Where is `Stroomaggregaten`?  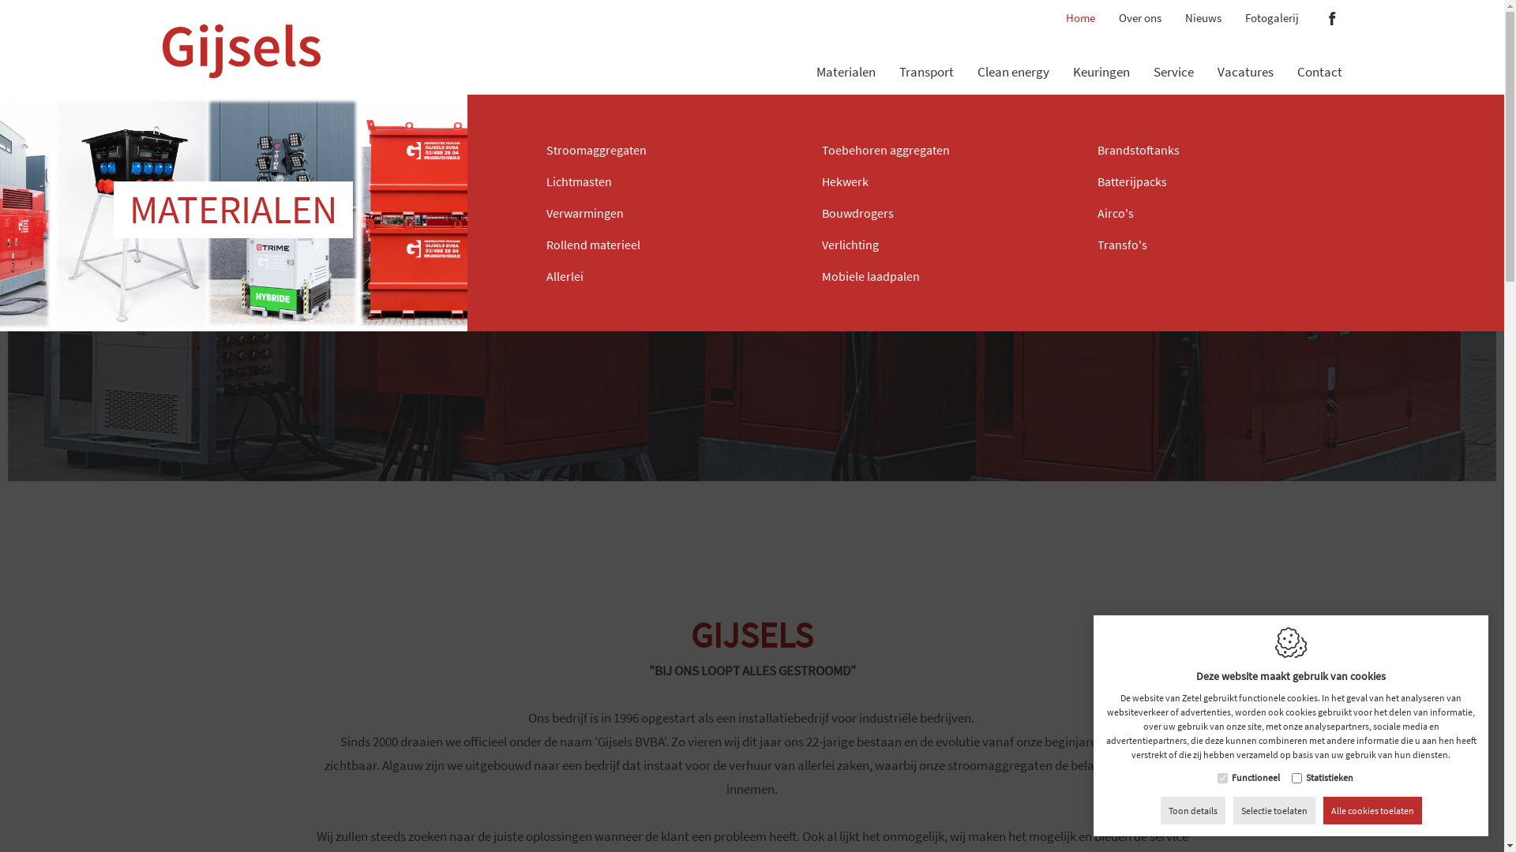 Stroomaggregaten is located at coordinates (665, 152).